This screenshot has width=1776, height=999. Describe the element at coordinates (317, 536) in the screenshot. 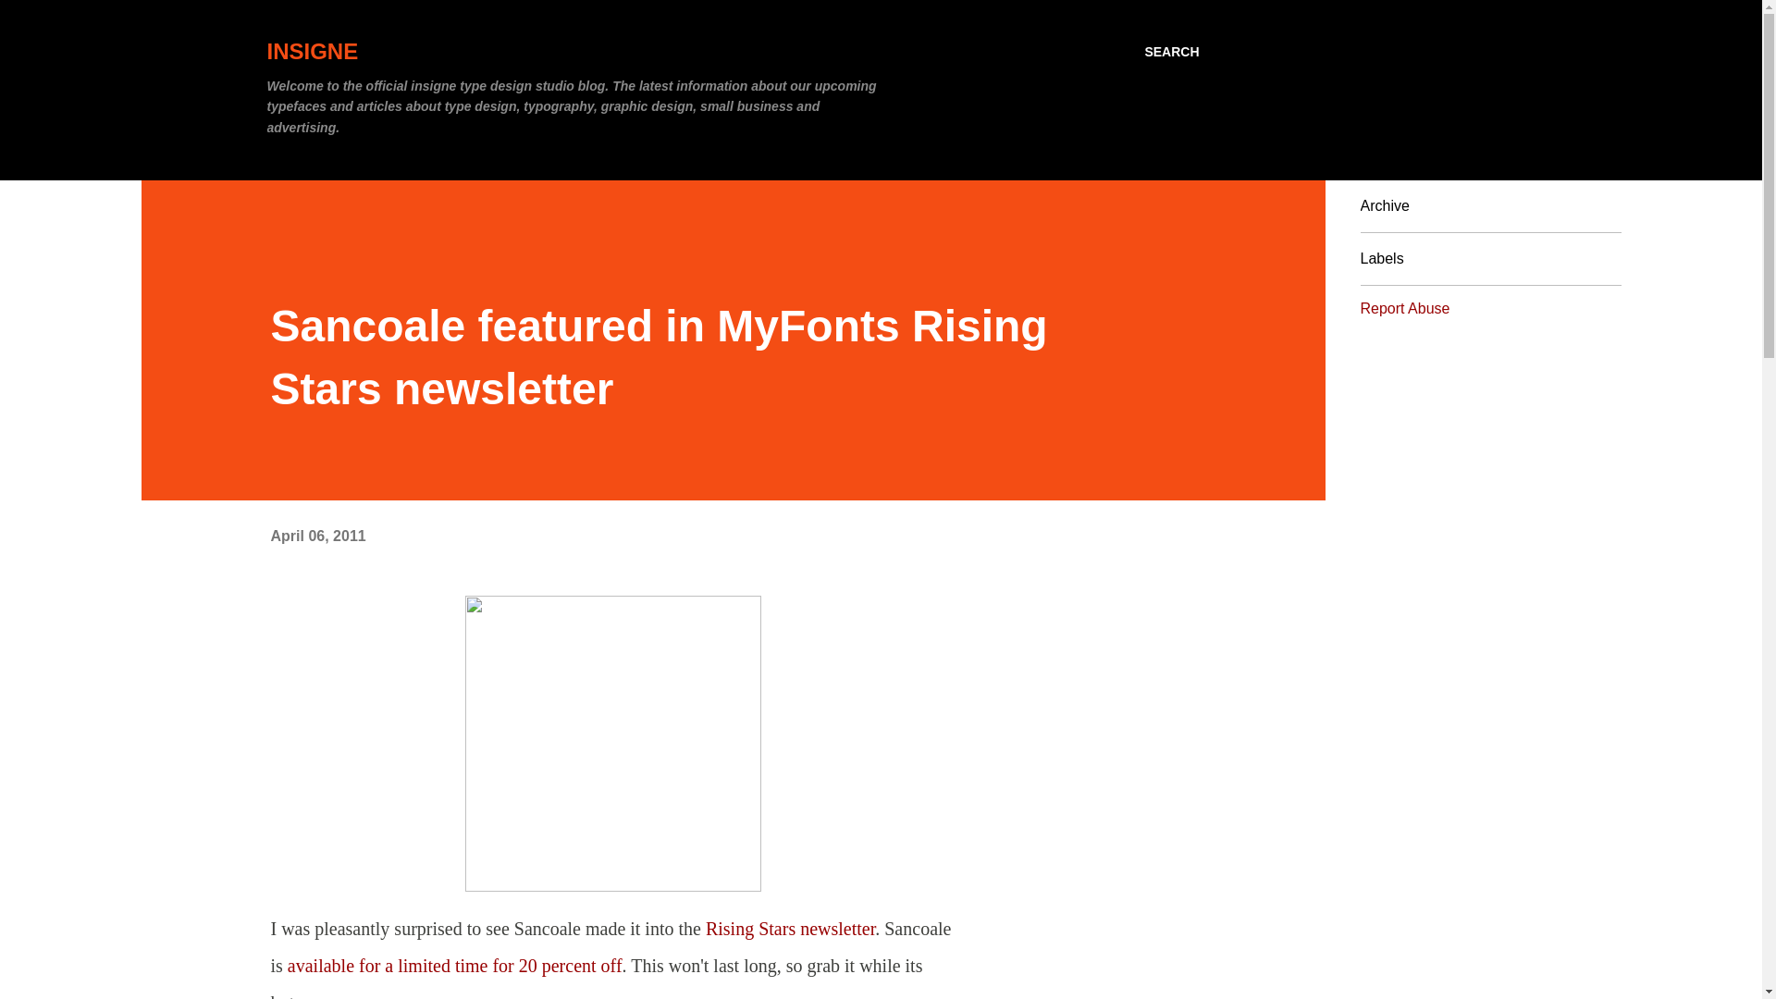

I see `April 06, 2011` at that location.